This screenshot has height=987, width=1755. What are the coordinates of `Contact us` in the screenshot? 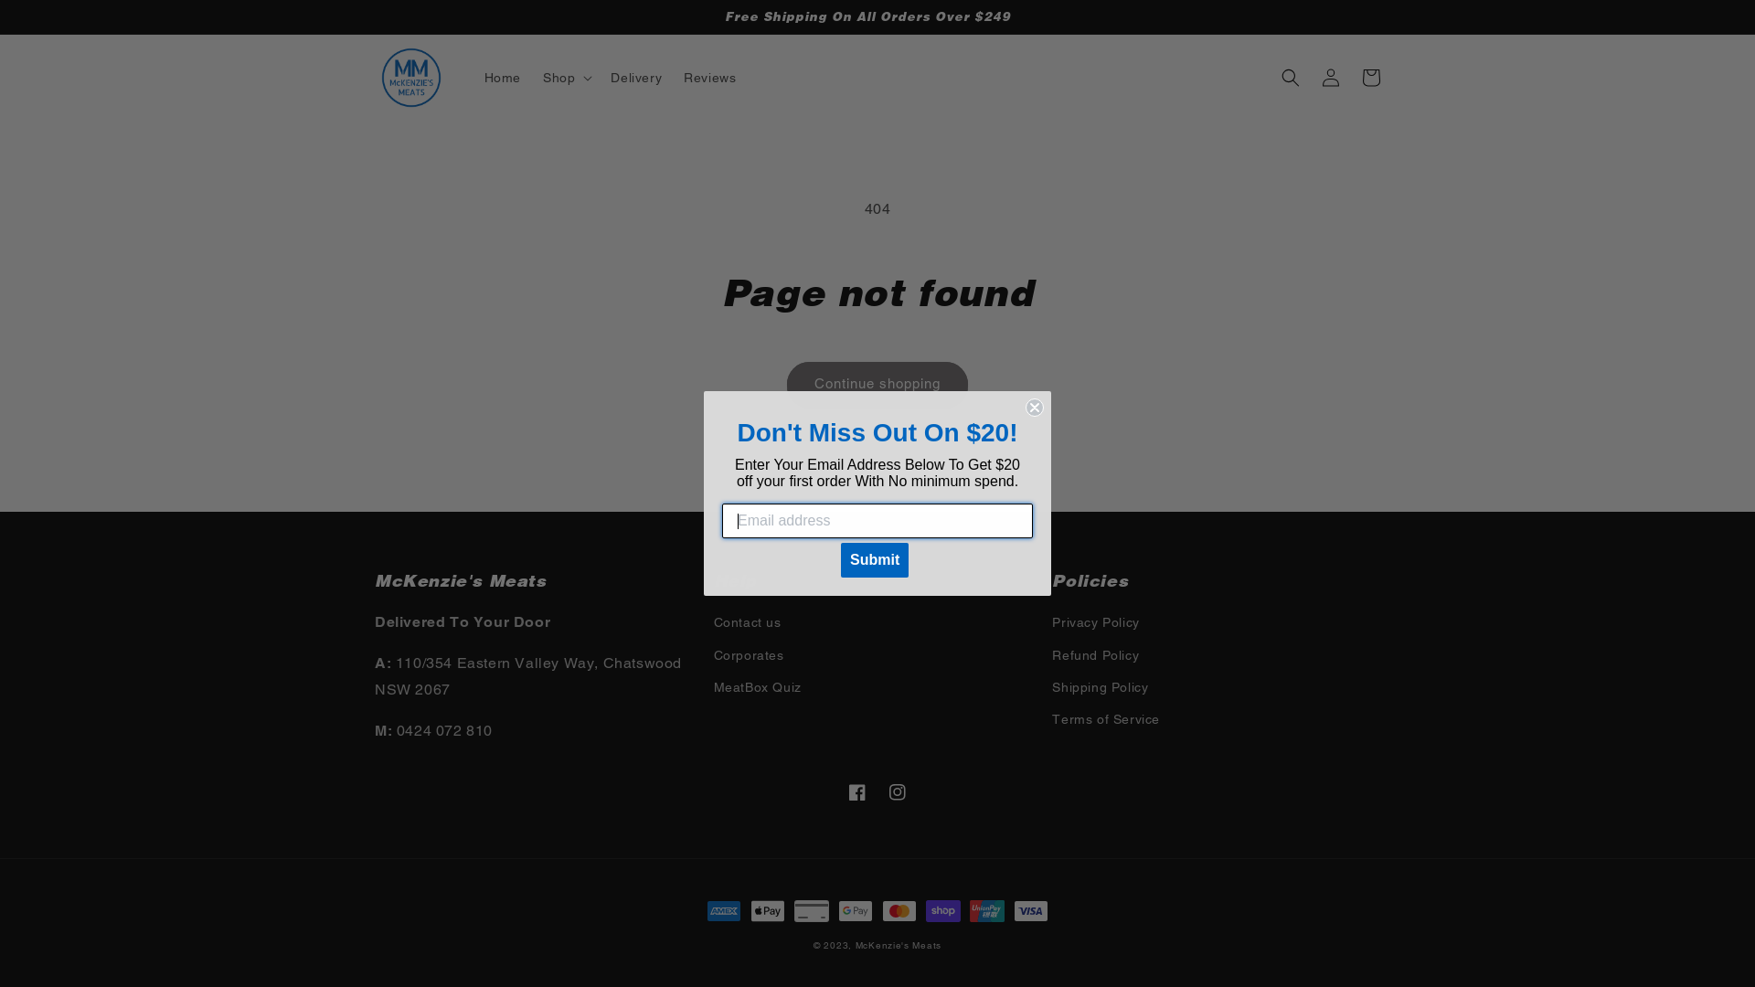 It's located at (748, 625).